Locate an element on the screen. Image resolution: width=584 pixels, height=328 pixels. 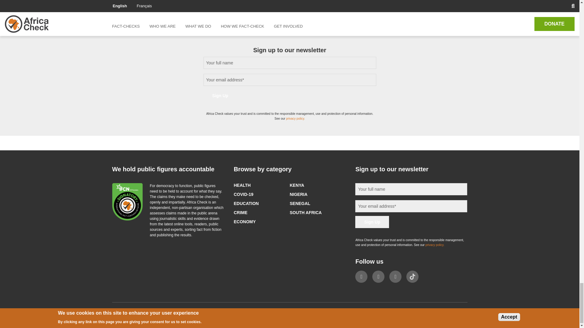
Sign Up is located at coordinates (220, 95).